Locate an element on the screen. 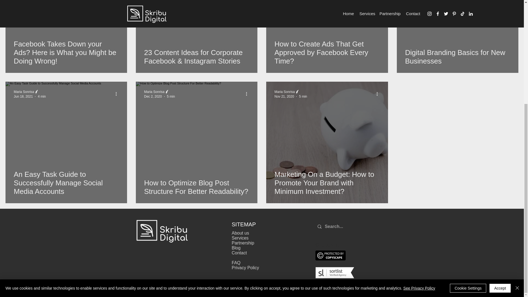 The height and width of the screenshot is (297, 528). Privacy Policy is located at coordinates (245, 268).